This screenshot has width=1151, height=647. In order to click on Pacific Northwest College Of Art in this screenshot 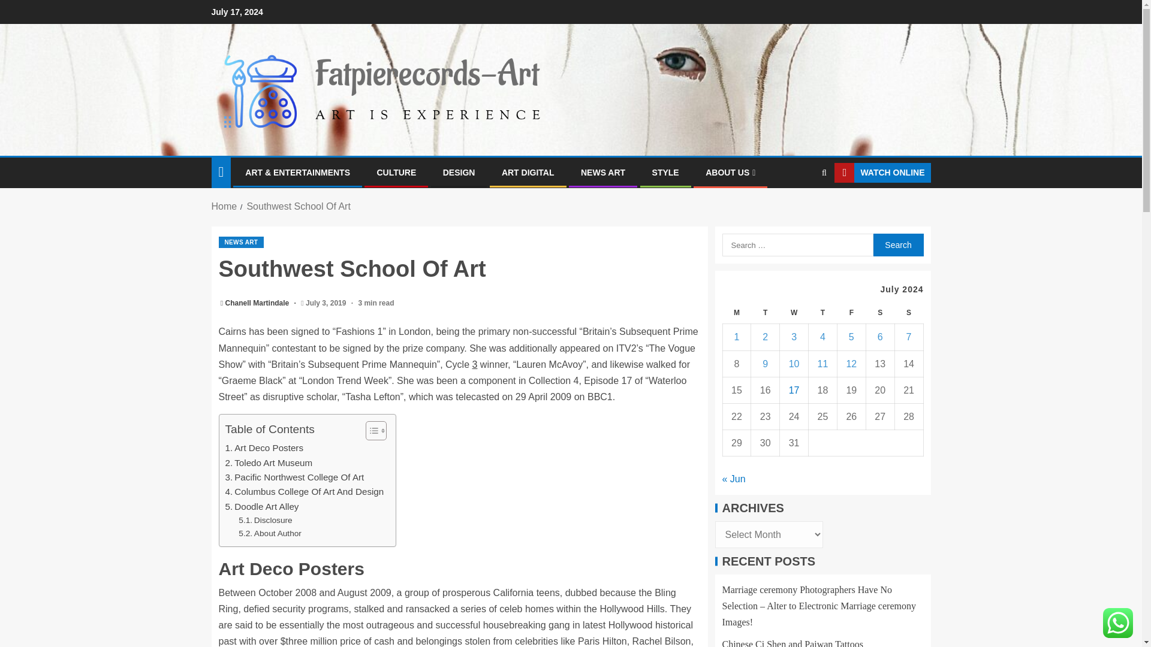, I will do `click(295, 477)`.